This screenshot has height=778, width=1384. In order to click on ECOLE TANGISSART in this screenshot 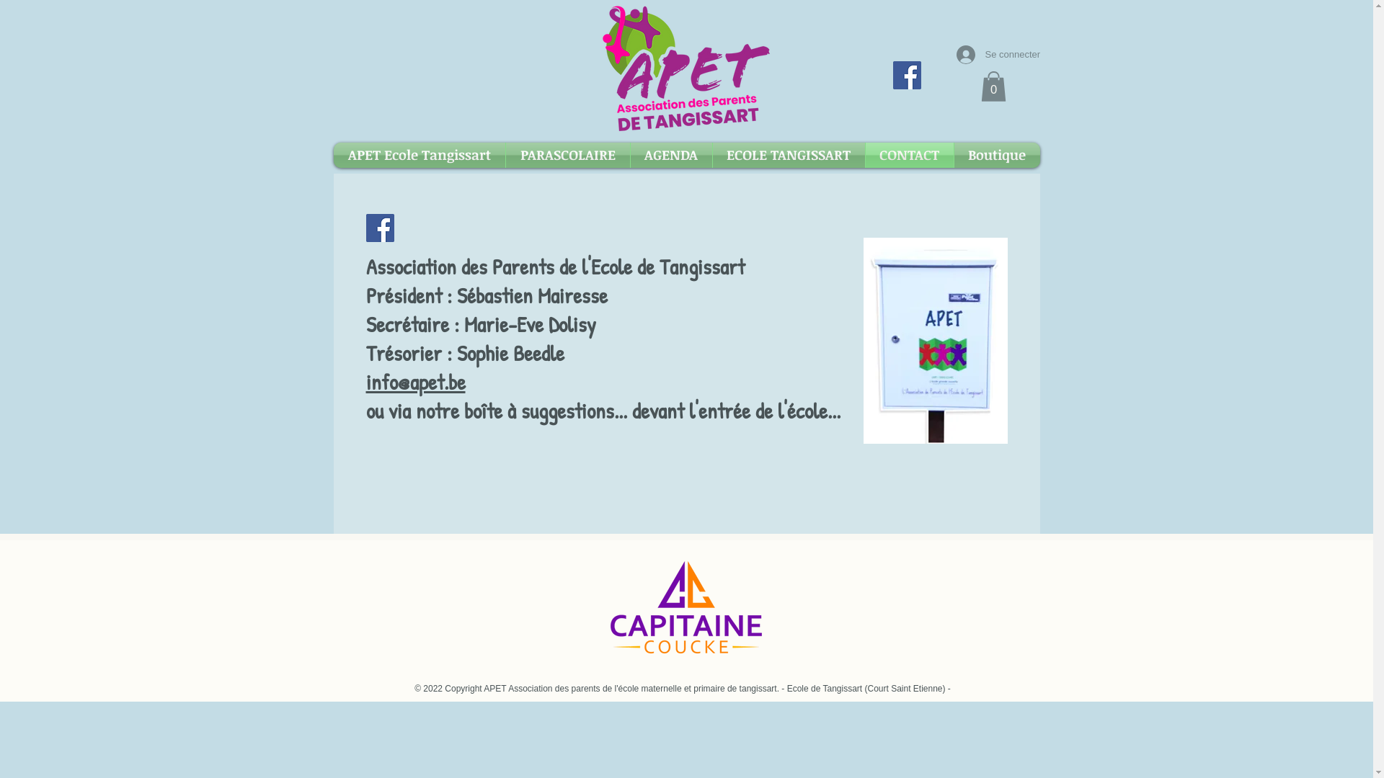, I will do `click(788, 156)`.